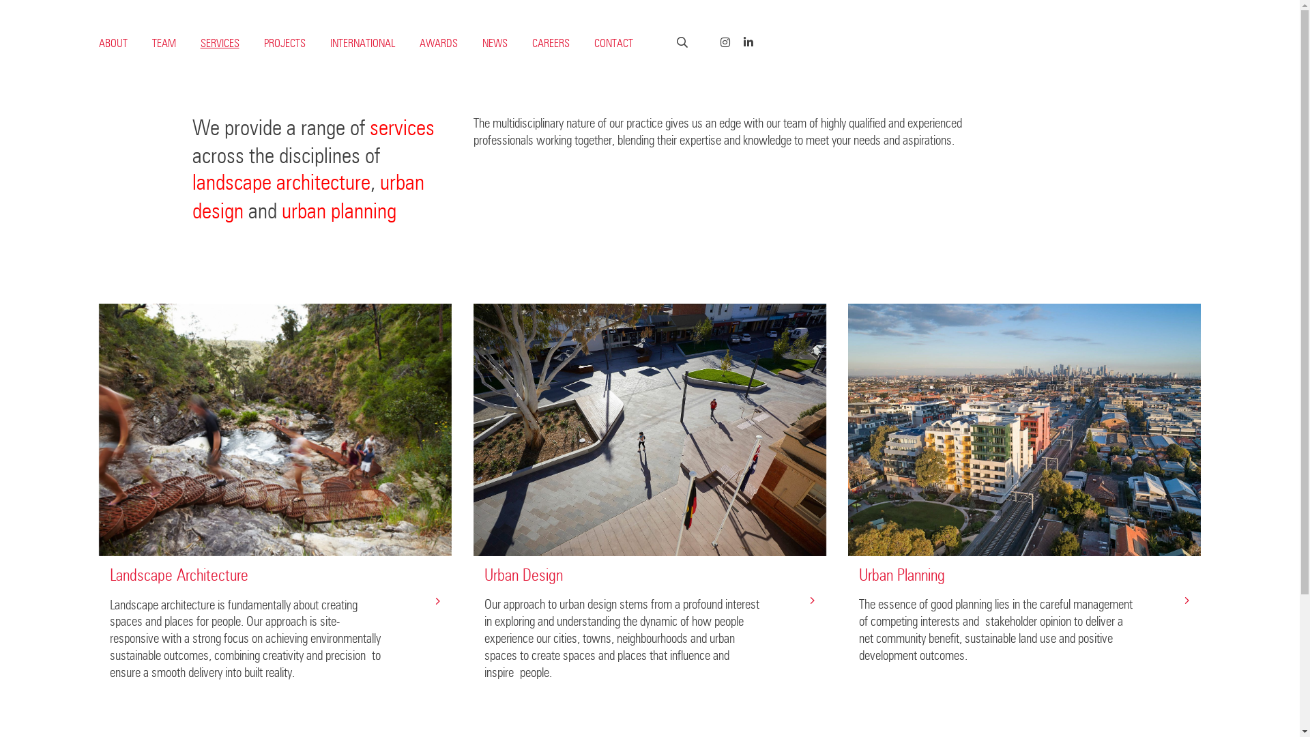 The height and width of the screenshot is (737, 1310). What do you see at coordinates (363, 44) in the screenshot?
I see `INTERNATIONAL` at bounding box center [363, 44].